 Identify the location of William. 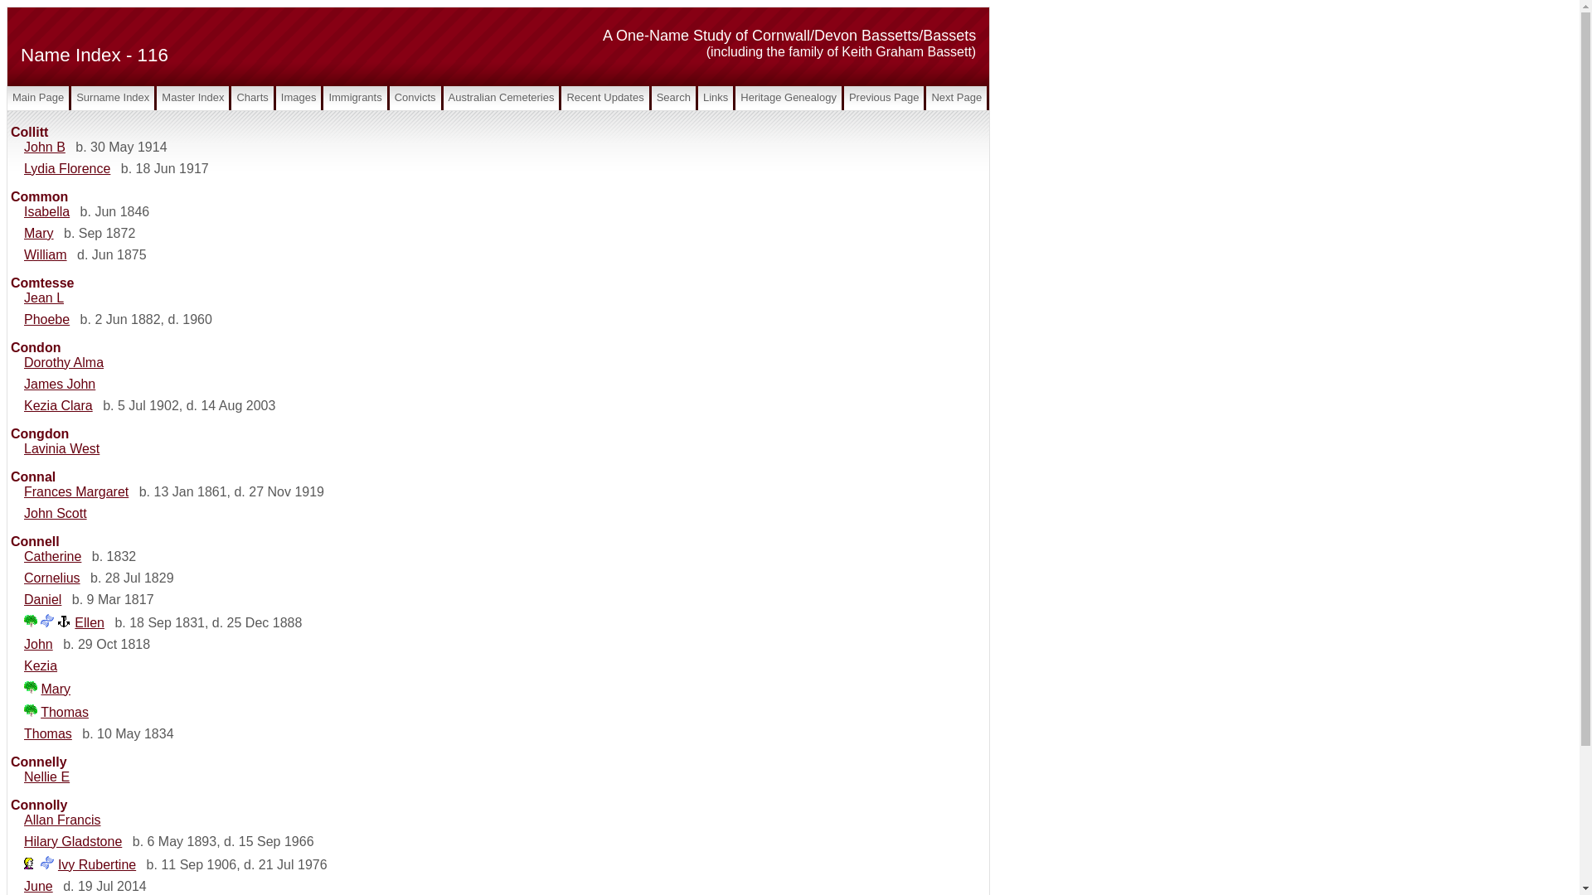
(46, 255).